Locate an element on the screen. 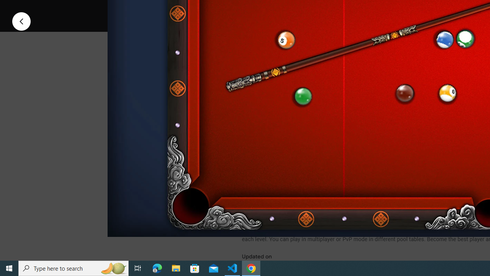 This screenshot has height=276, width=490. Install is located at coordinates (280, 9).